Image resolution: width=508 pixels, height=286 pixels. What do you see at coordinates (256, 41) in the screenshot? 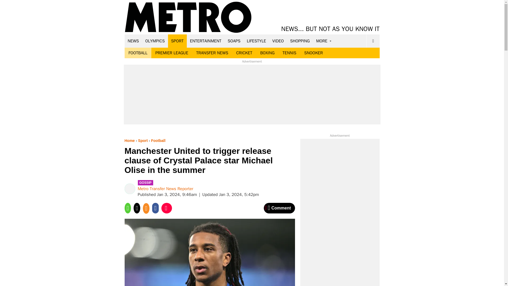
I see `LIFESTYLE` at bounding box center [256, 41].